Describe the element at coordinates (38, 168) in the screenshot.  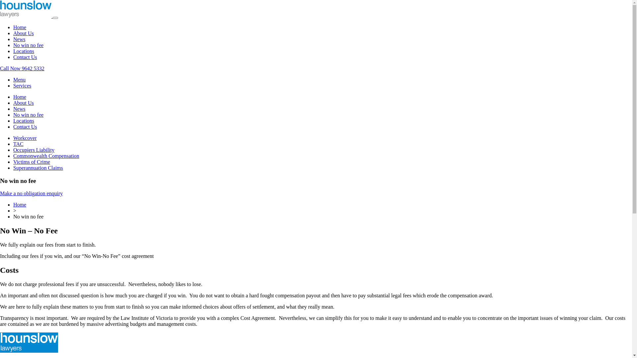
I see `Superannuation Claims` at that location.